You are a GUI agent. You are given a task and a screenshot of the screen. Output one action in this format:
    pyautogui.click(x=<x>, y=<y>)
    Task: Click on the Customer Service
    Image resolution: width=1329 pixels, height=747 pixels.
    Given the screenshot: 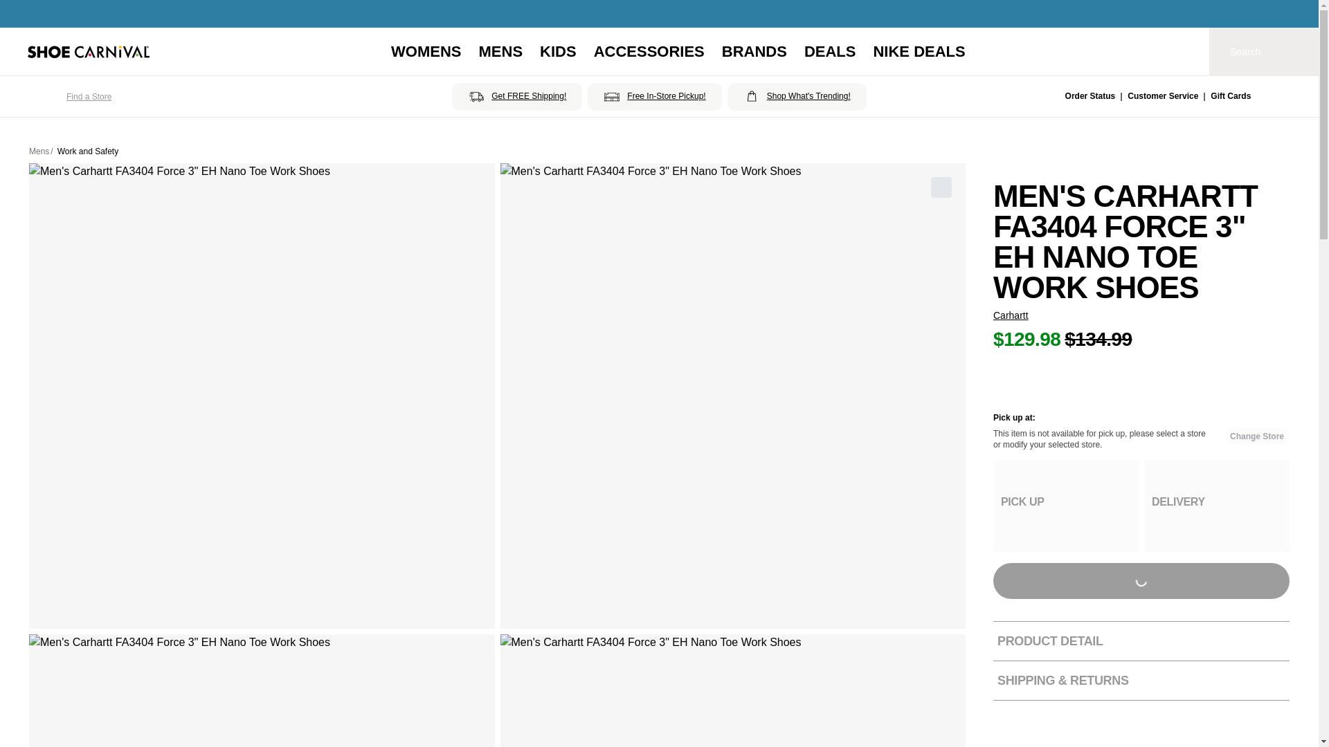 What is the action you would take?
    pyautogui.click(x=1163, y=97)
    